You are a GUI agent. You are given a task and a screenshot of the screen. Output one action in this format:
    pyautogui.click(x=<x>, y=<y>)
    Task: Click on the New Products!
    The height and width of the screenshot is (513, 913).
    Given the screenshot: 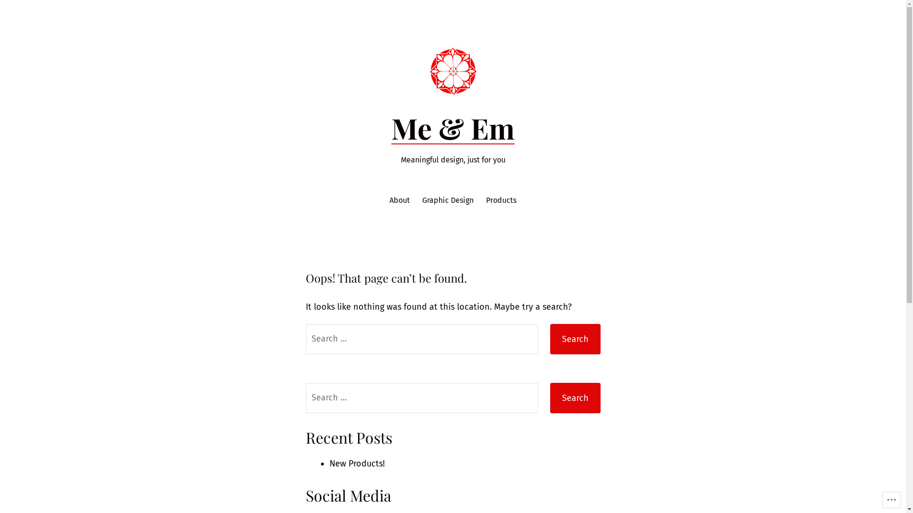 What is the action you would take?
    pyautogui.click(x=357, y=464)
    